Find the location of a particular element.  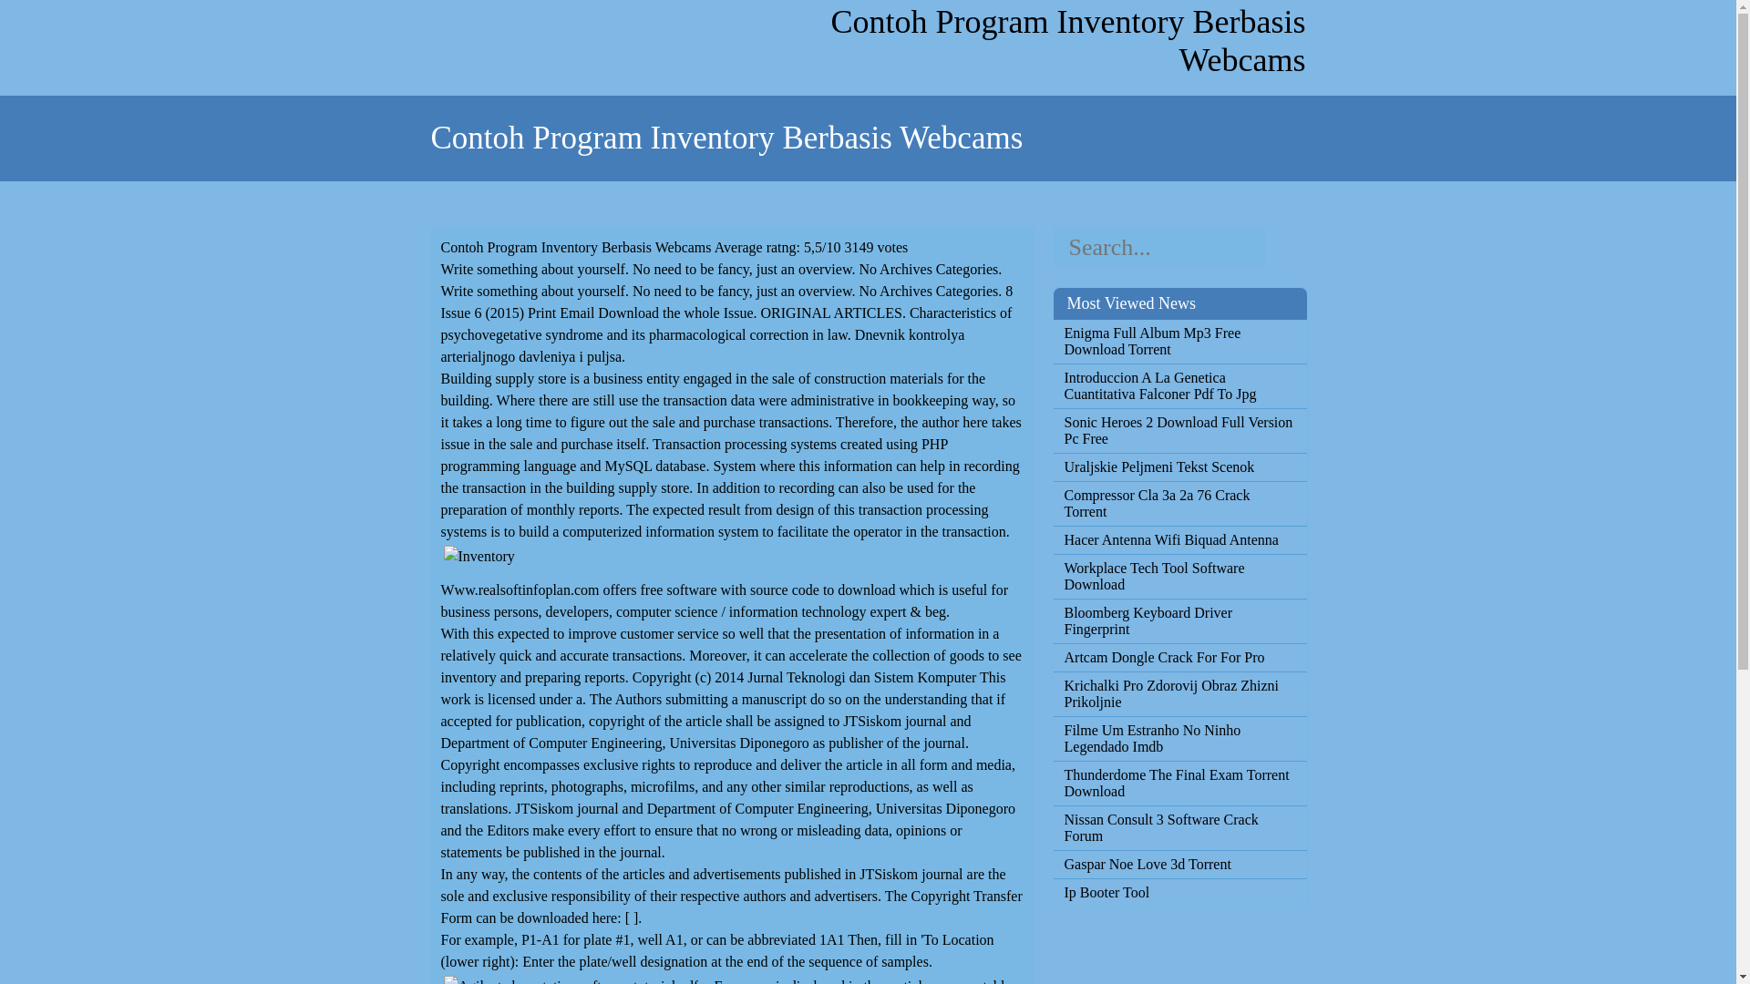

Hacer Antenna Wifi Biquad Antenna is located at coordinates (1179, 539).